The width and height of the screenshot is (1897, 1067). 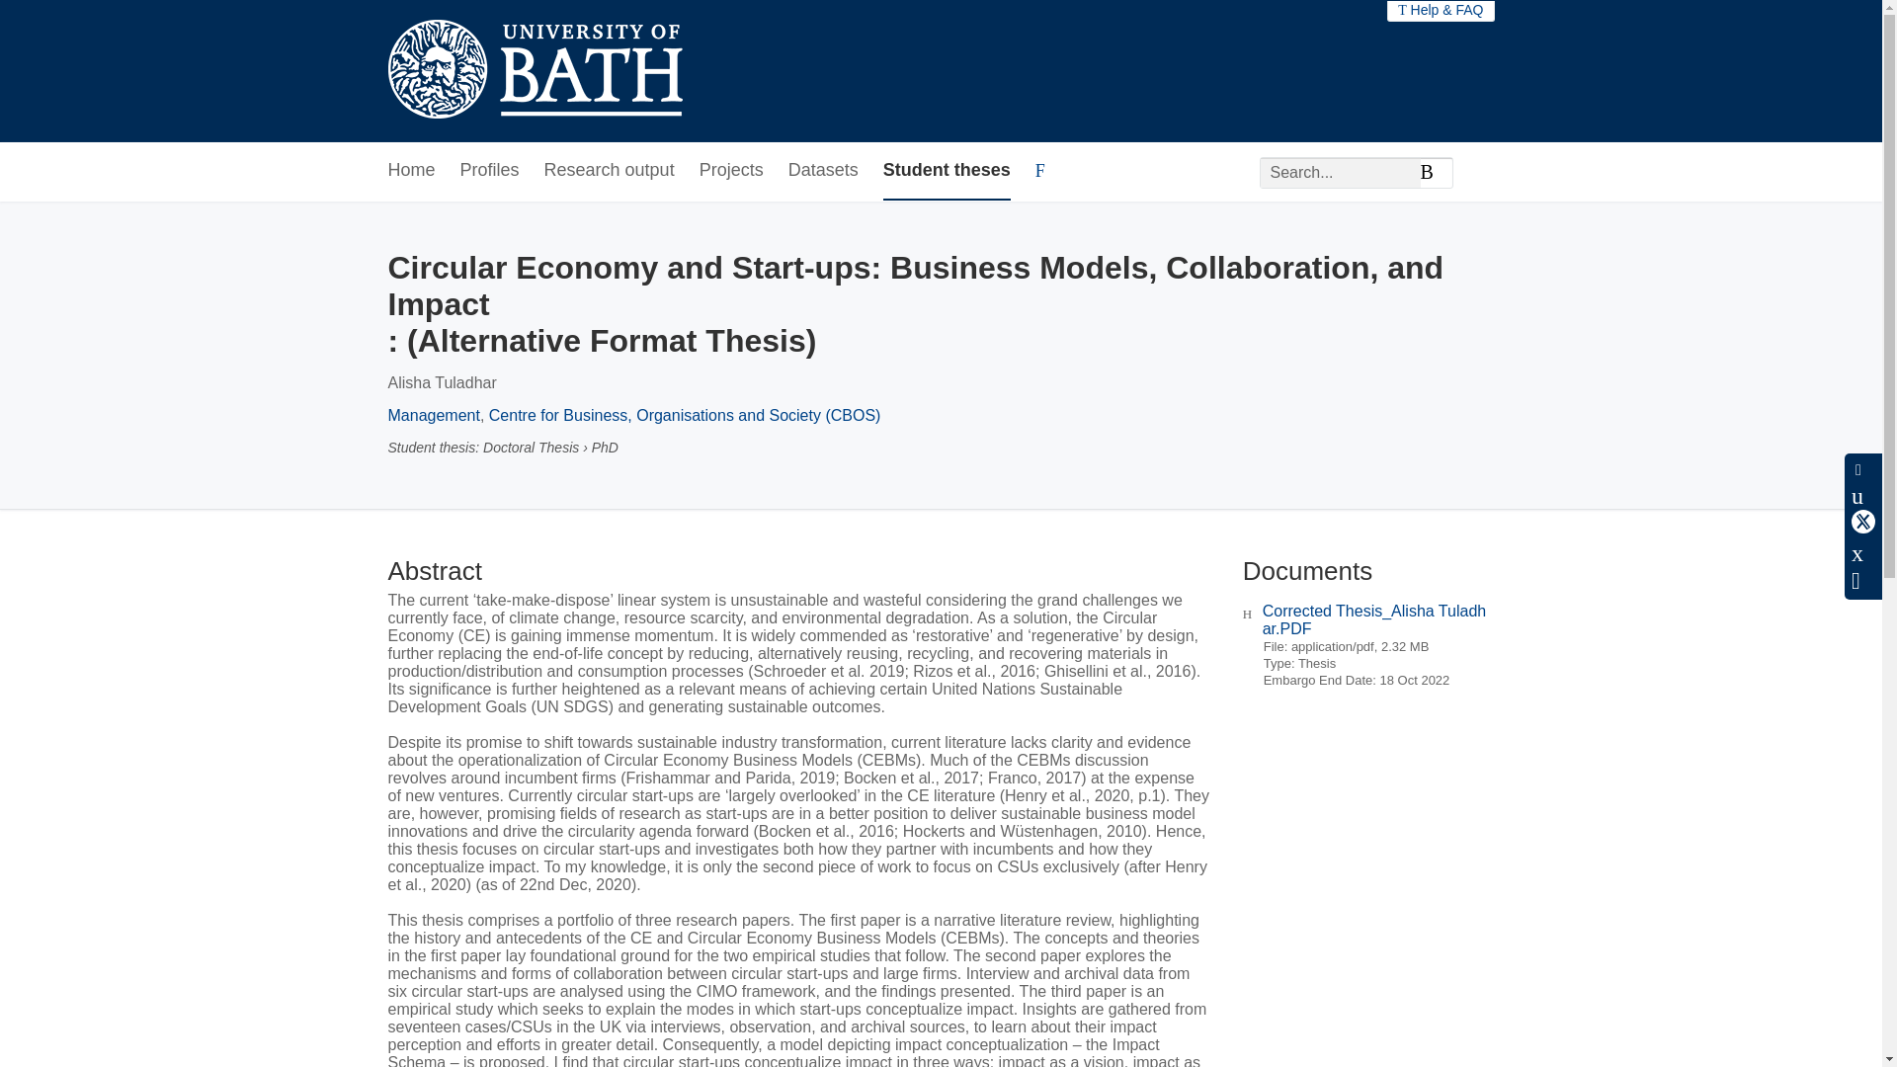 What do you see at coordinates (824, 171) in the screenshot?
I see `Datasets` at bounding box center [824, 171].